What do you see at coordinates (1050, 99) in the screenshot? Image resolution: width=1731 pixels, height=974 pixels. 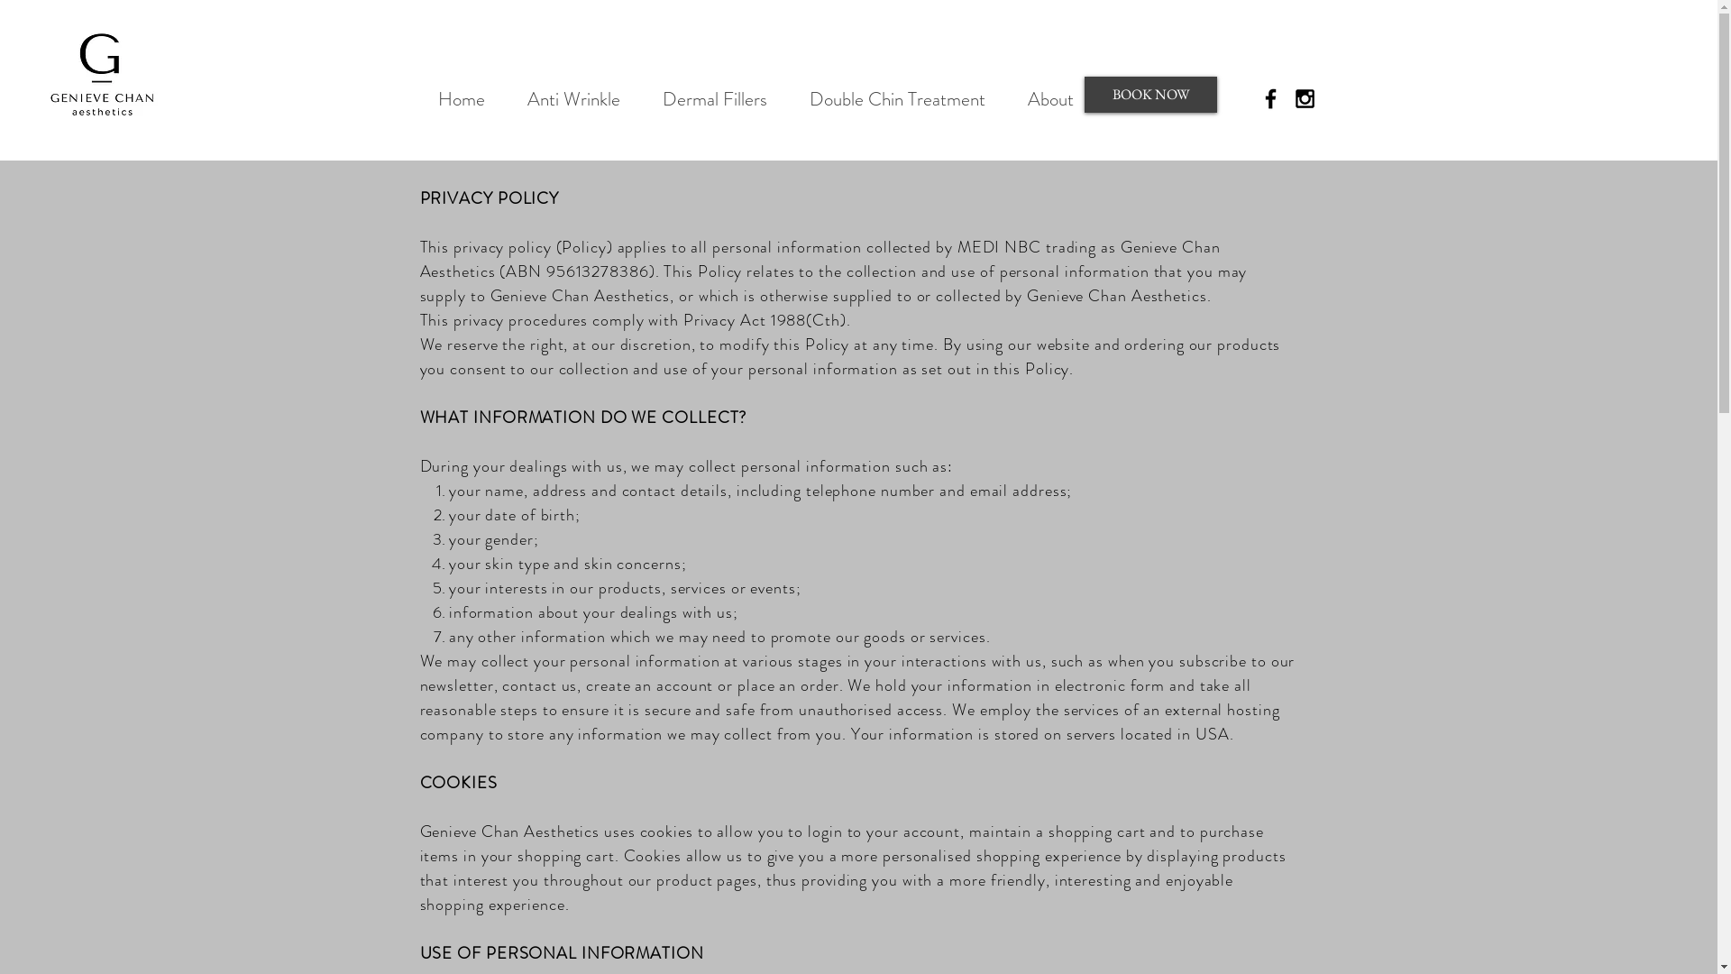 I see `About` at bounding box center [1050, 99].